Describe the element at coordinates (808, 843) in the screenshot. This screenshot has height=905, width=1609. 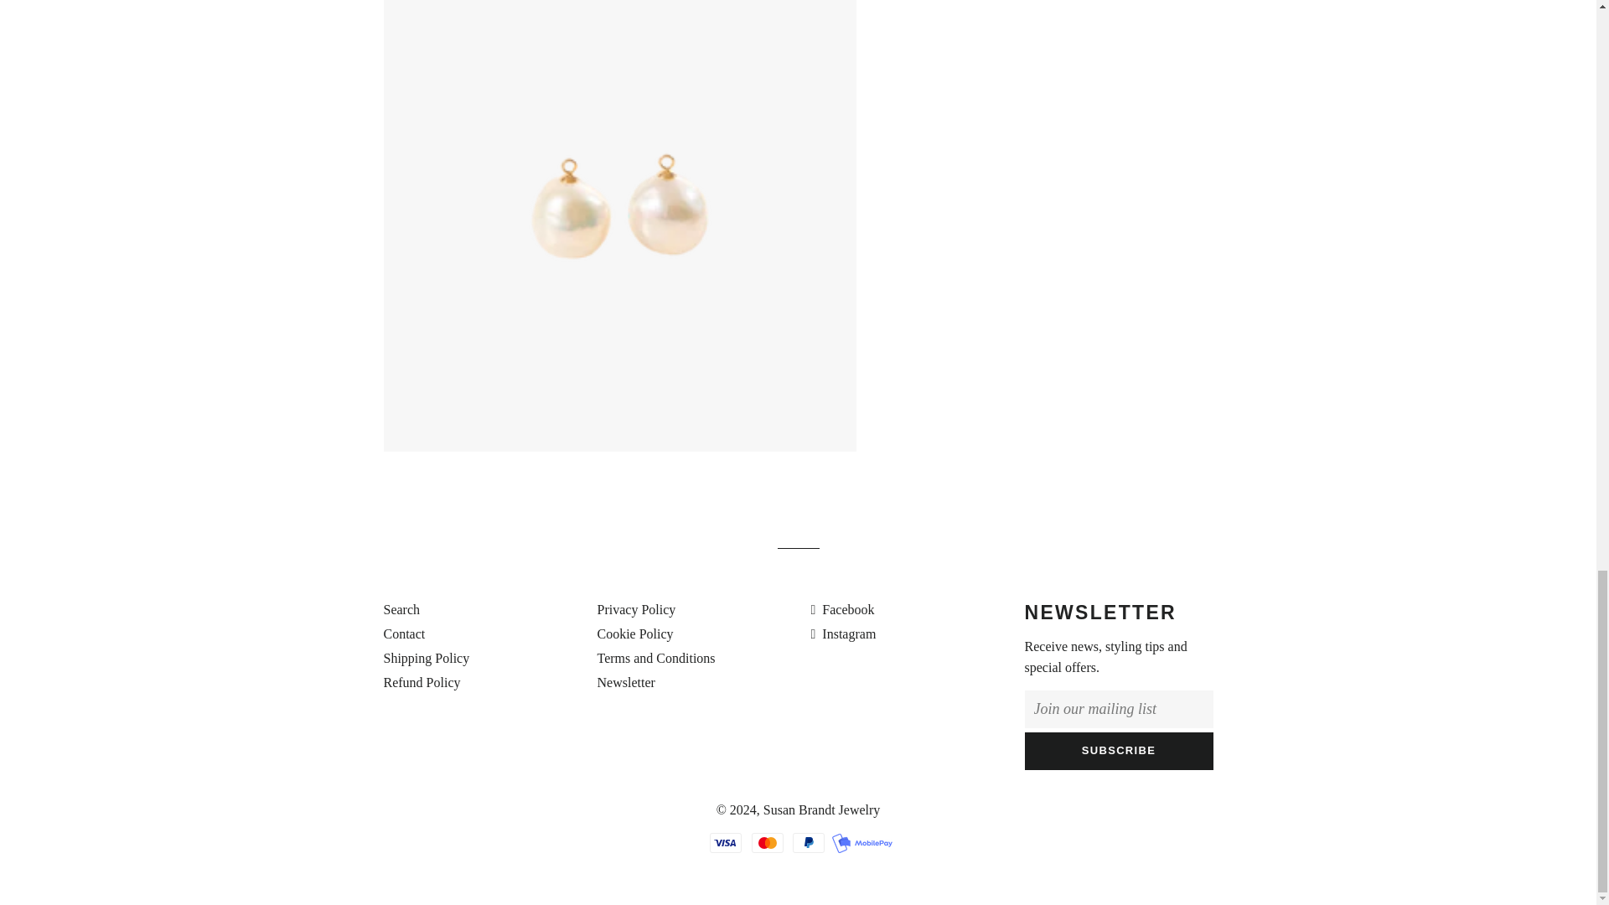
I see `PayPal` at that location.